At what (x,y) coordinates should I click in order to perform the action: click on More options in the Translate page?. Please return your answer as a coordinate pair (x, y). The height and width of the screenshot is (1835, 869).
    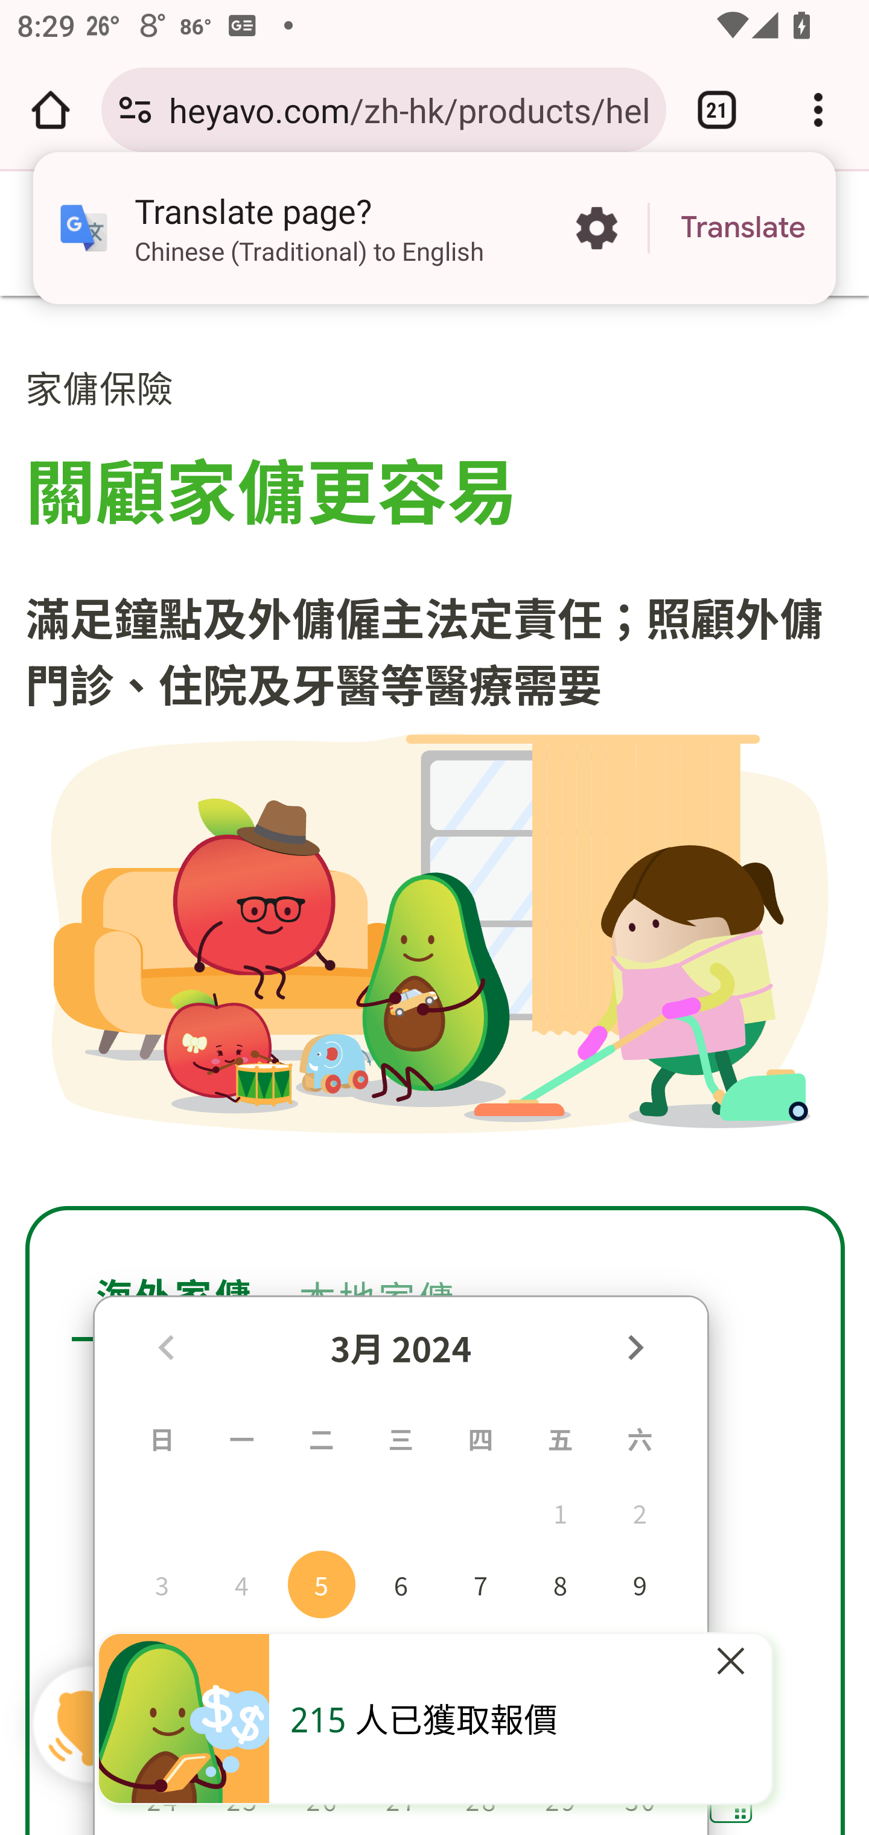
    Looking at the image, I should click on (596, 228).